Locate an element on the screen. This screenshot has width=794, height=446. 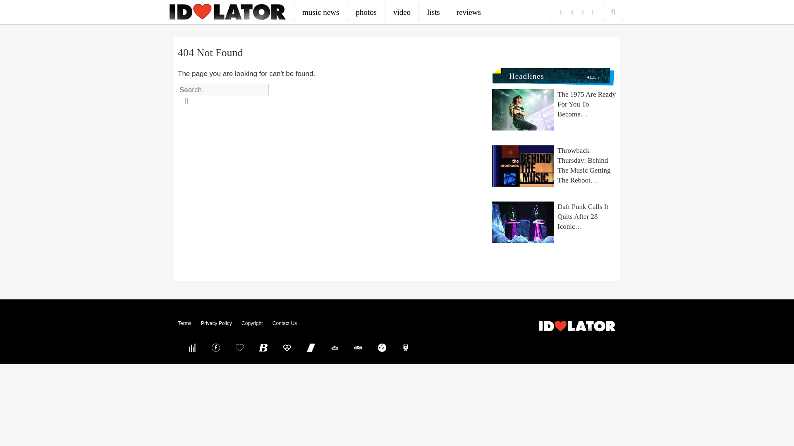
reviews is located at coordinates (469, 12).